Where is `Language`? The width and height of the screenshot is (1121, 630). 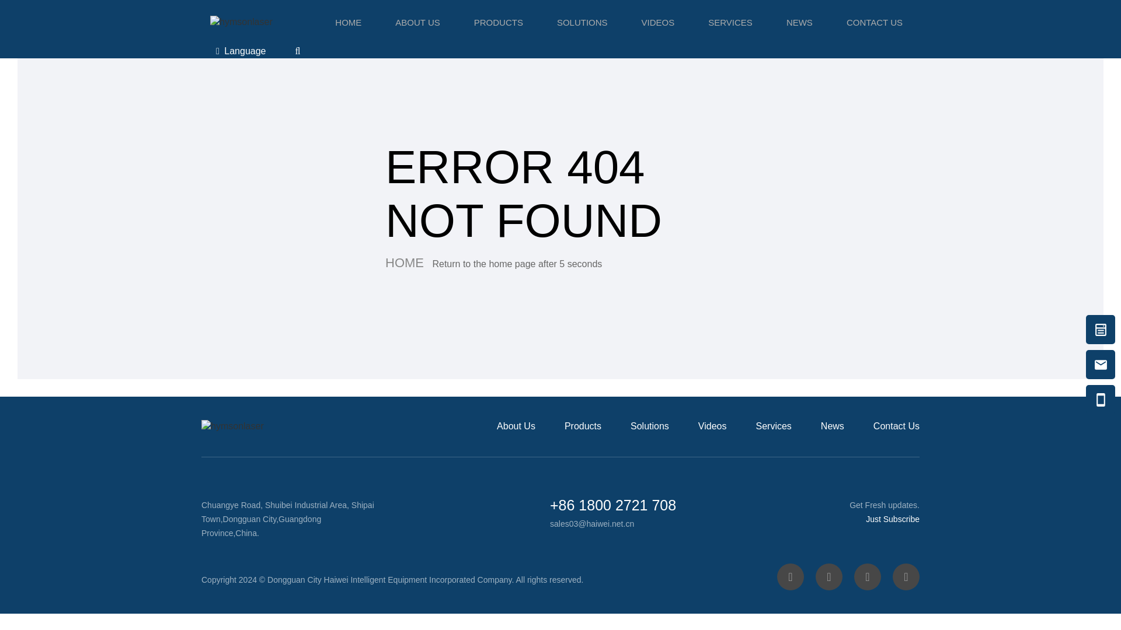
Language is located at coordinates (241, 51).